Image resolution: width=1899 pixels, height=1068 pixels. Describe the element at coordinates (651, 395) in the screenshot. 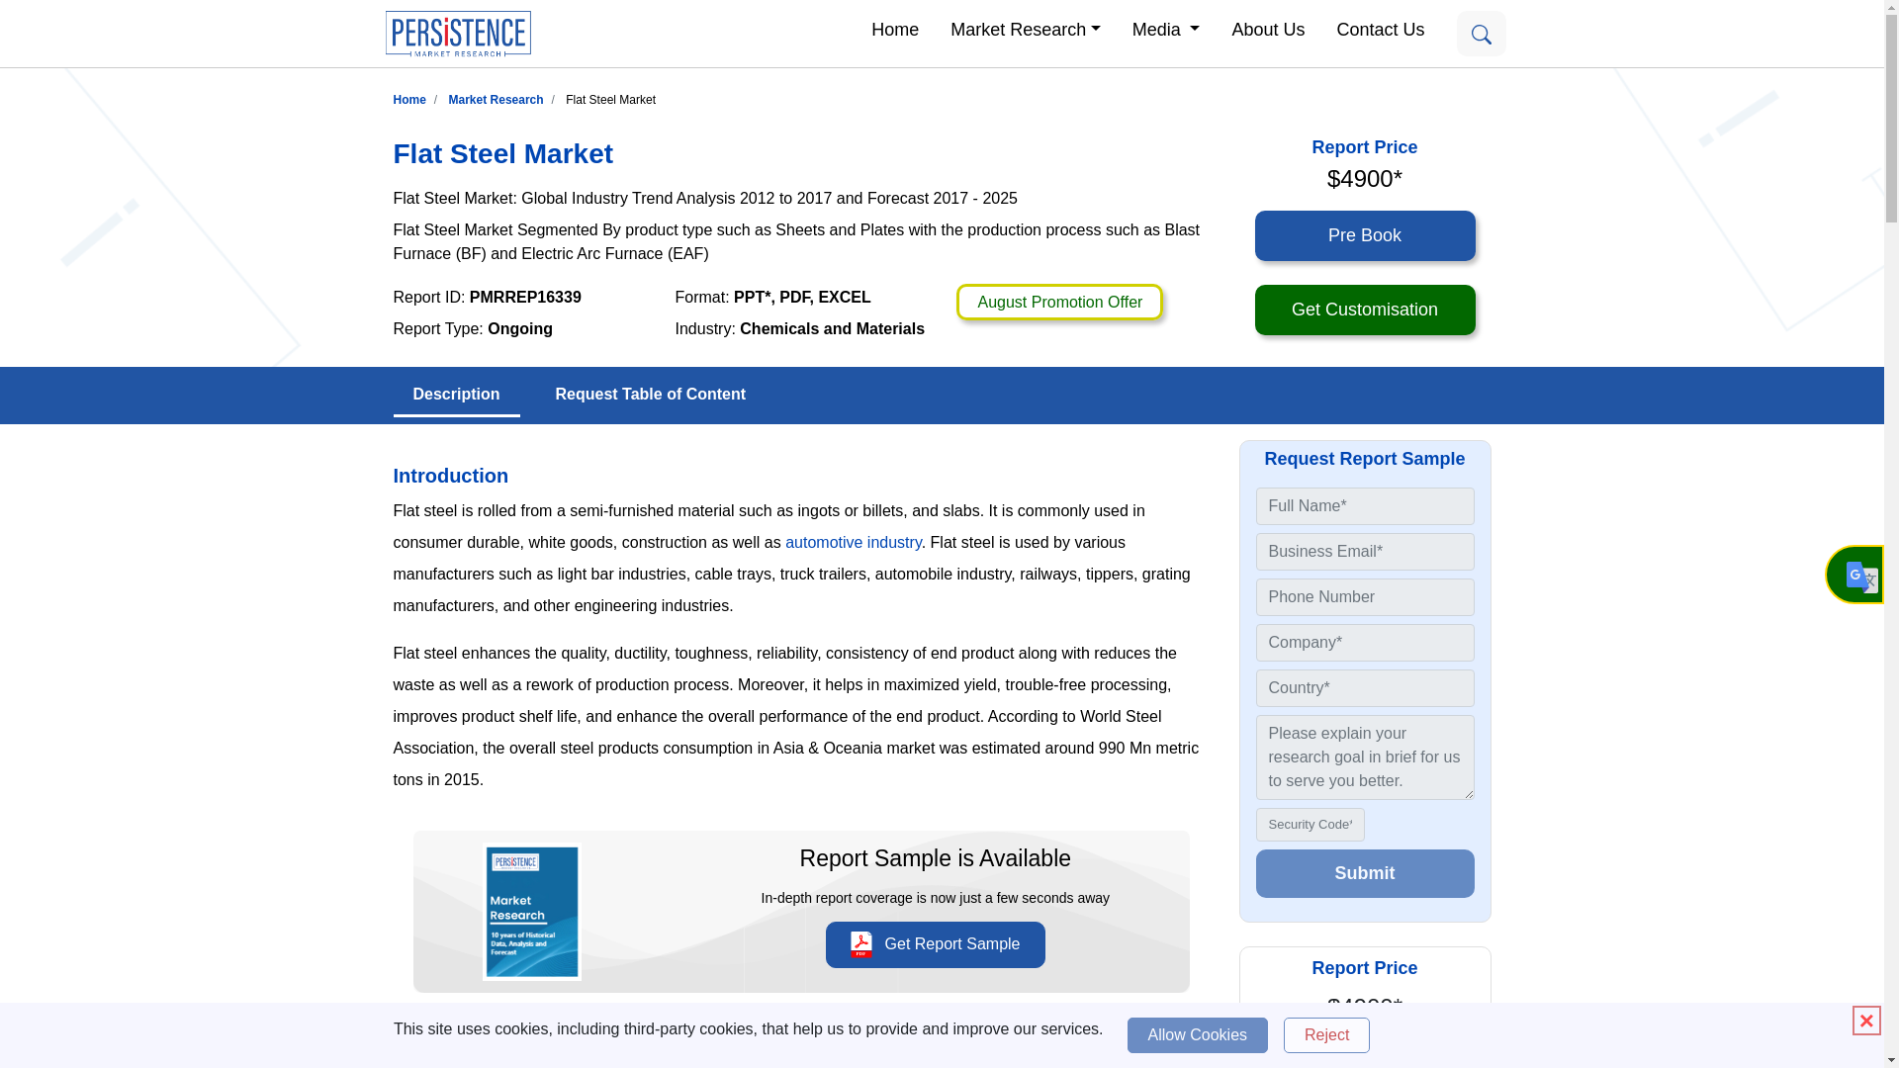

I see `Request Table of Content` at that location.